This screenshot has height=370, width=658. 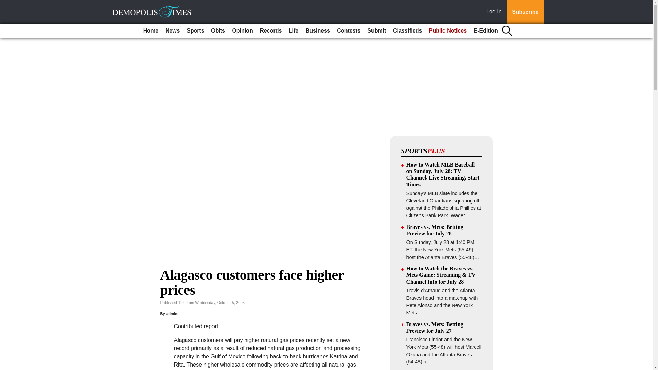 What do you see at coordinates (525, 12) in the screenshot?
I see `Subscribe` at bounding box center [525, 12].